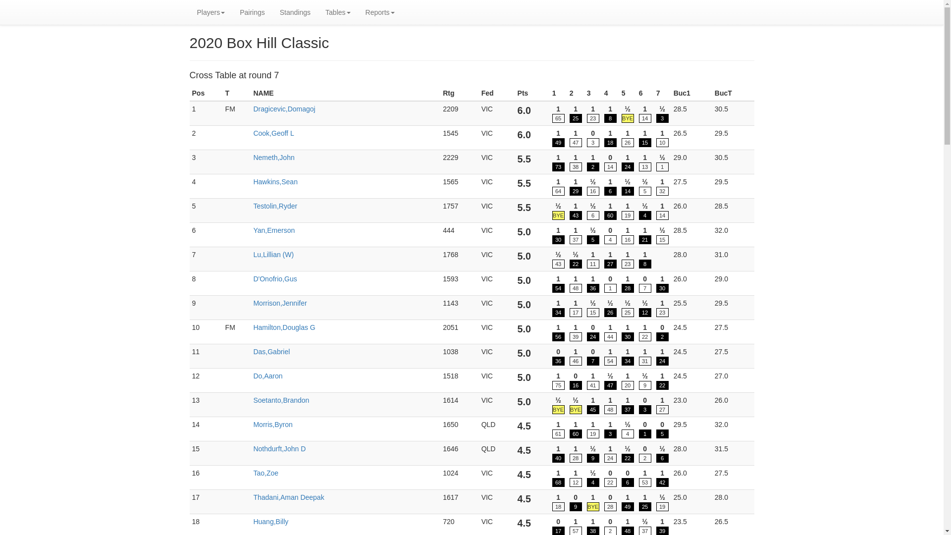  I want to click on Do,Aaron, so click(267, 376).